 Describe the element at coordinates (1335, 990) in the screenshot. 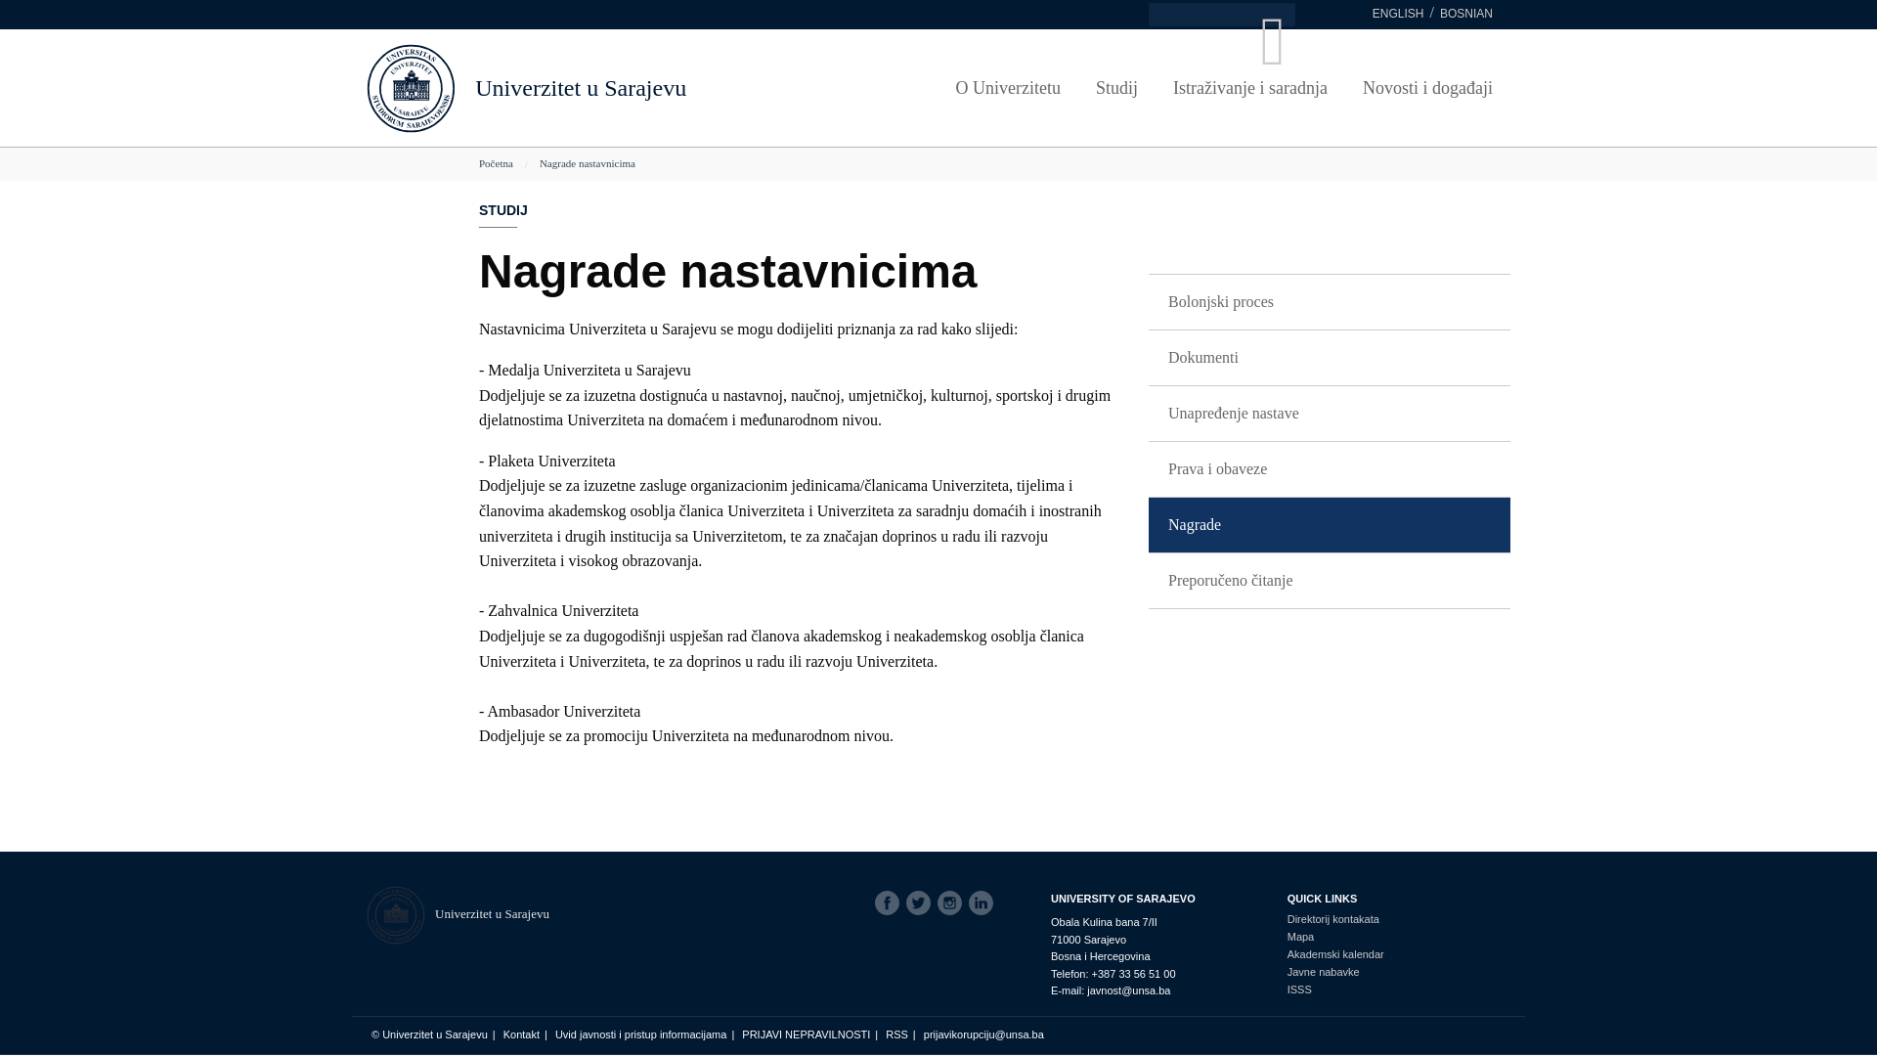

I see `ISSS` at that location.